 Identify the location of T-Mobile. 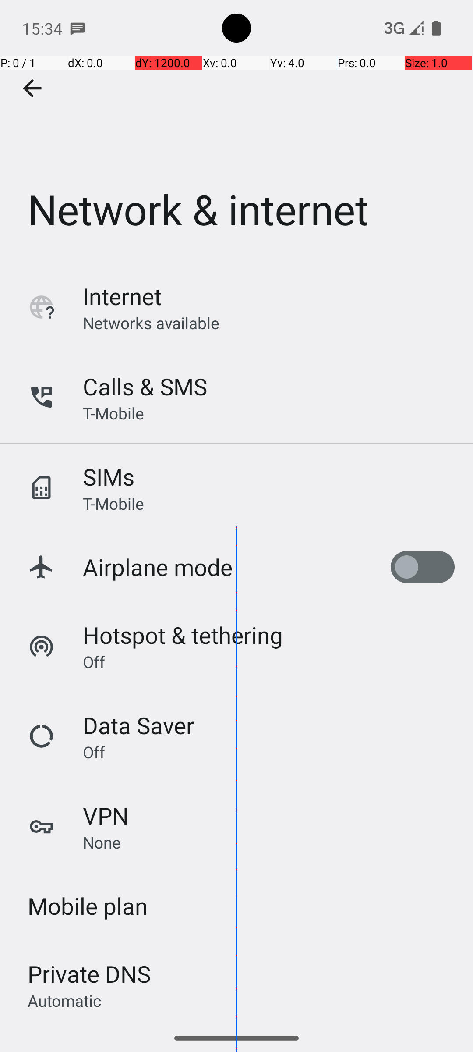
(113, 413).